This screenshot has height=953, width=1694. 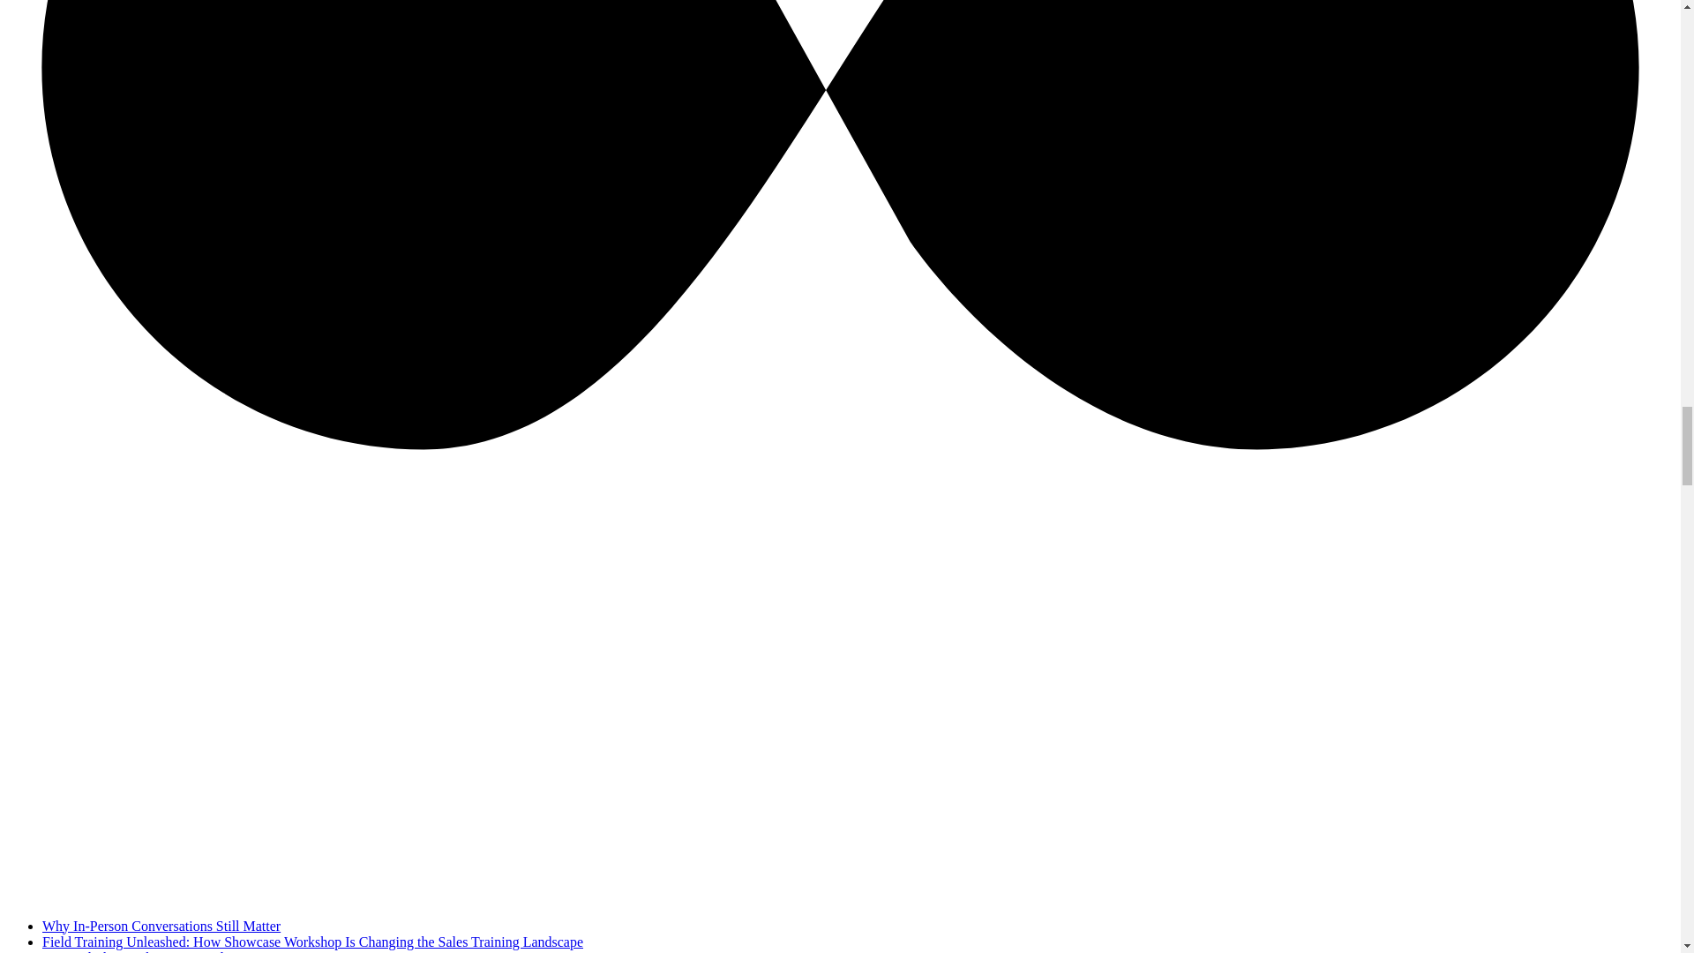 What do you see at coordinates (155, 951) in the screenshot?
I see `20 Good Things That Happened in 2020` at bounding box center [155, 951].